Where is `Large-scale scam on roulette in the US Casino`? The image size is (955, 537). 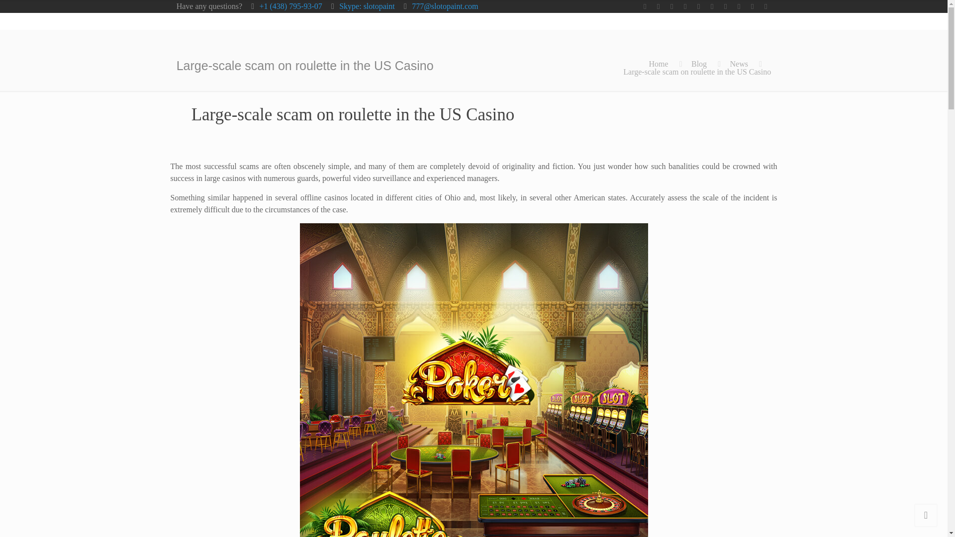 Large-scale scam on roulette in the US Casino is located at coordinates (697, 72).